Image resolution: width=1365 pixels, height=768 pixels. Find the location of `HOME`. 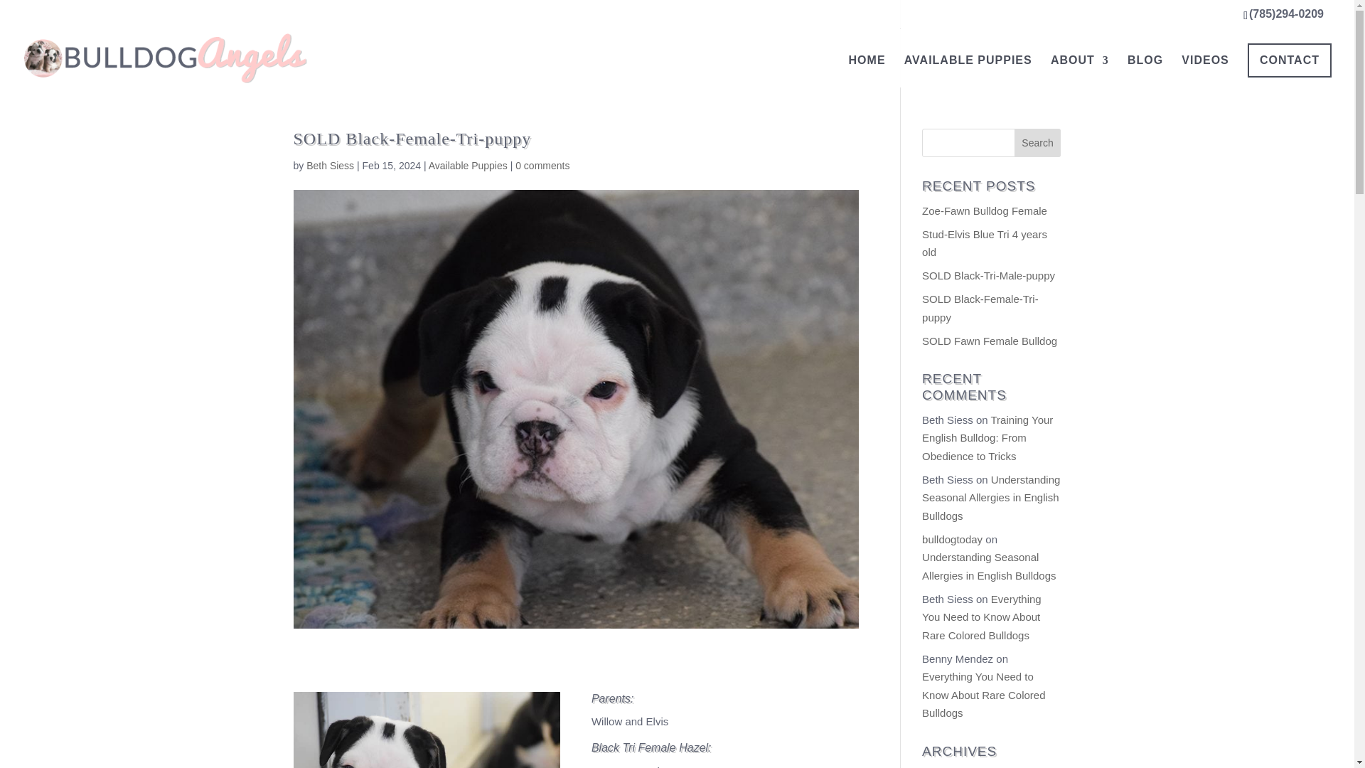

HOME is located at coordinates (867, 68).